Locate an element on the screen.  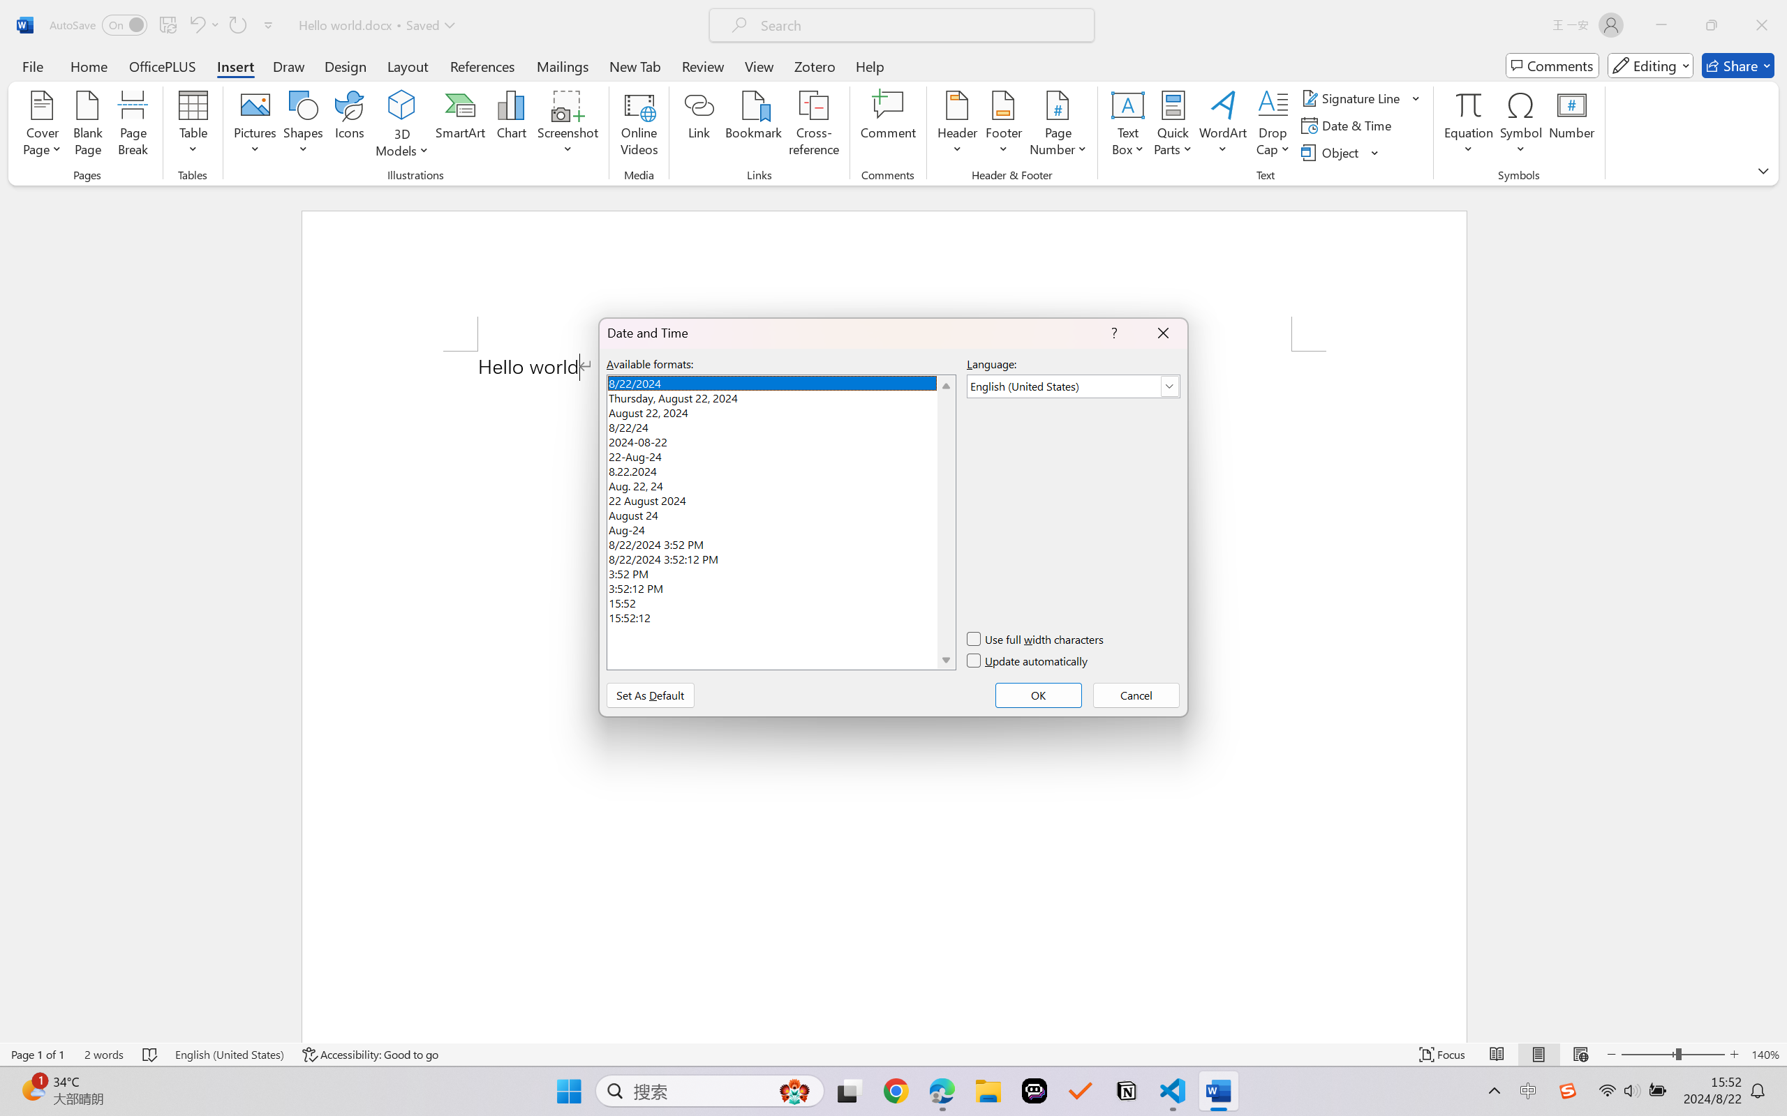
Spelling and Grammar Check No Errors is located at coordinates (151, 1055).